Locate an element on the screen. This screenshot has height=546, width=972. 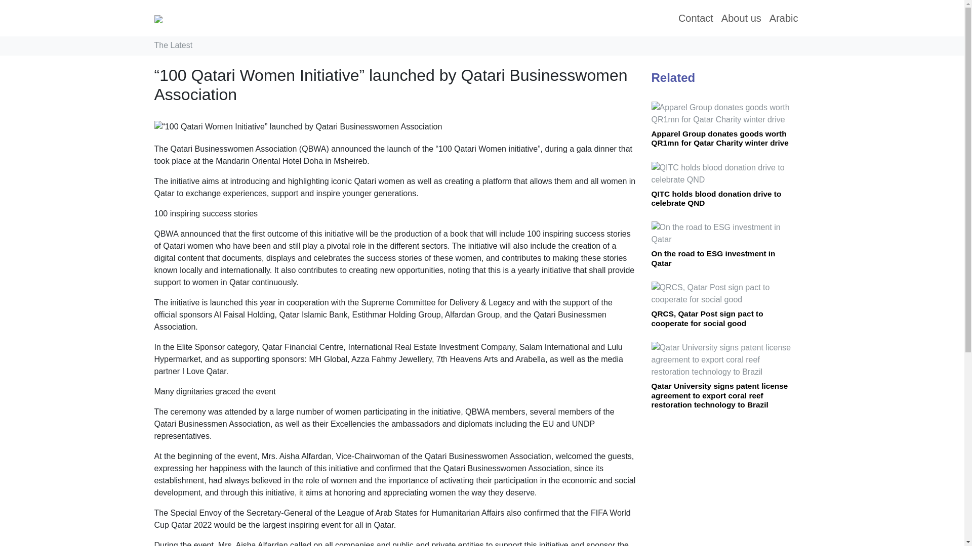
The Latest is located at coordinates (173, 45).